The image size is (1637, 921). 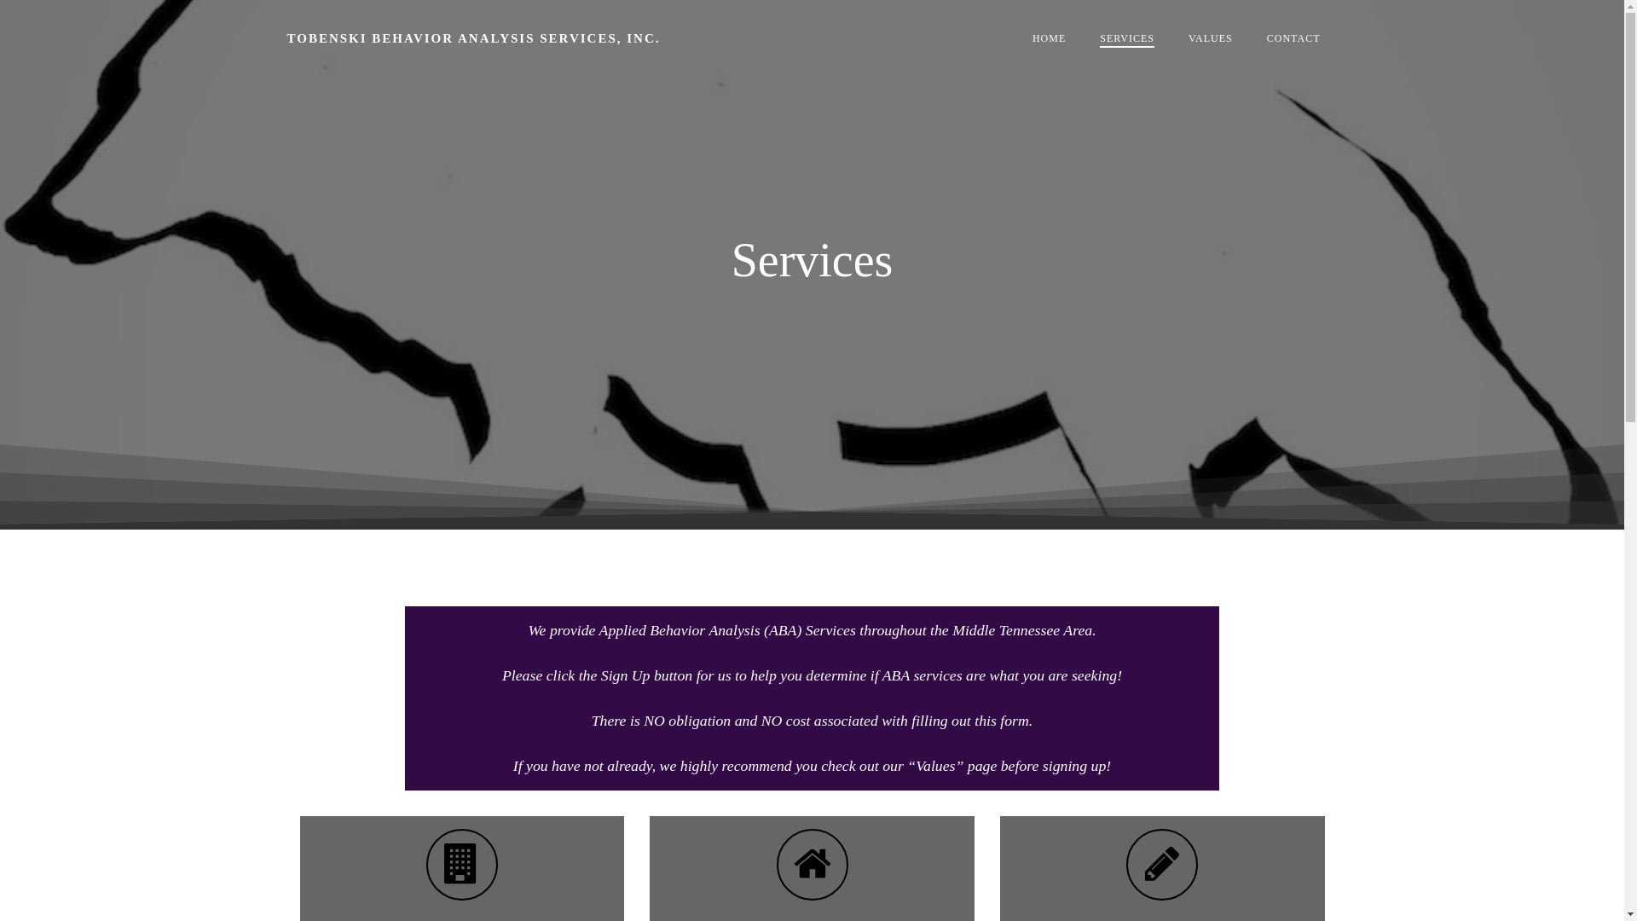 I want to click on SERVICES, so click(x=1127, y=38).